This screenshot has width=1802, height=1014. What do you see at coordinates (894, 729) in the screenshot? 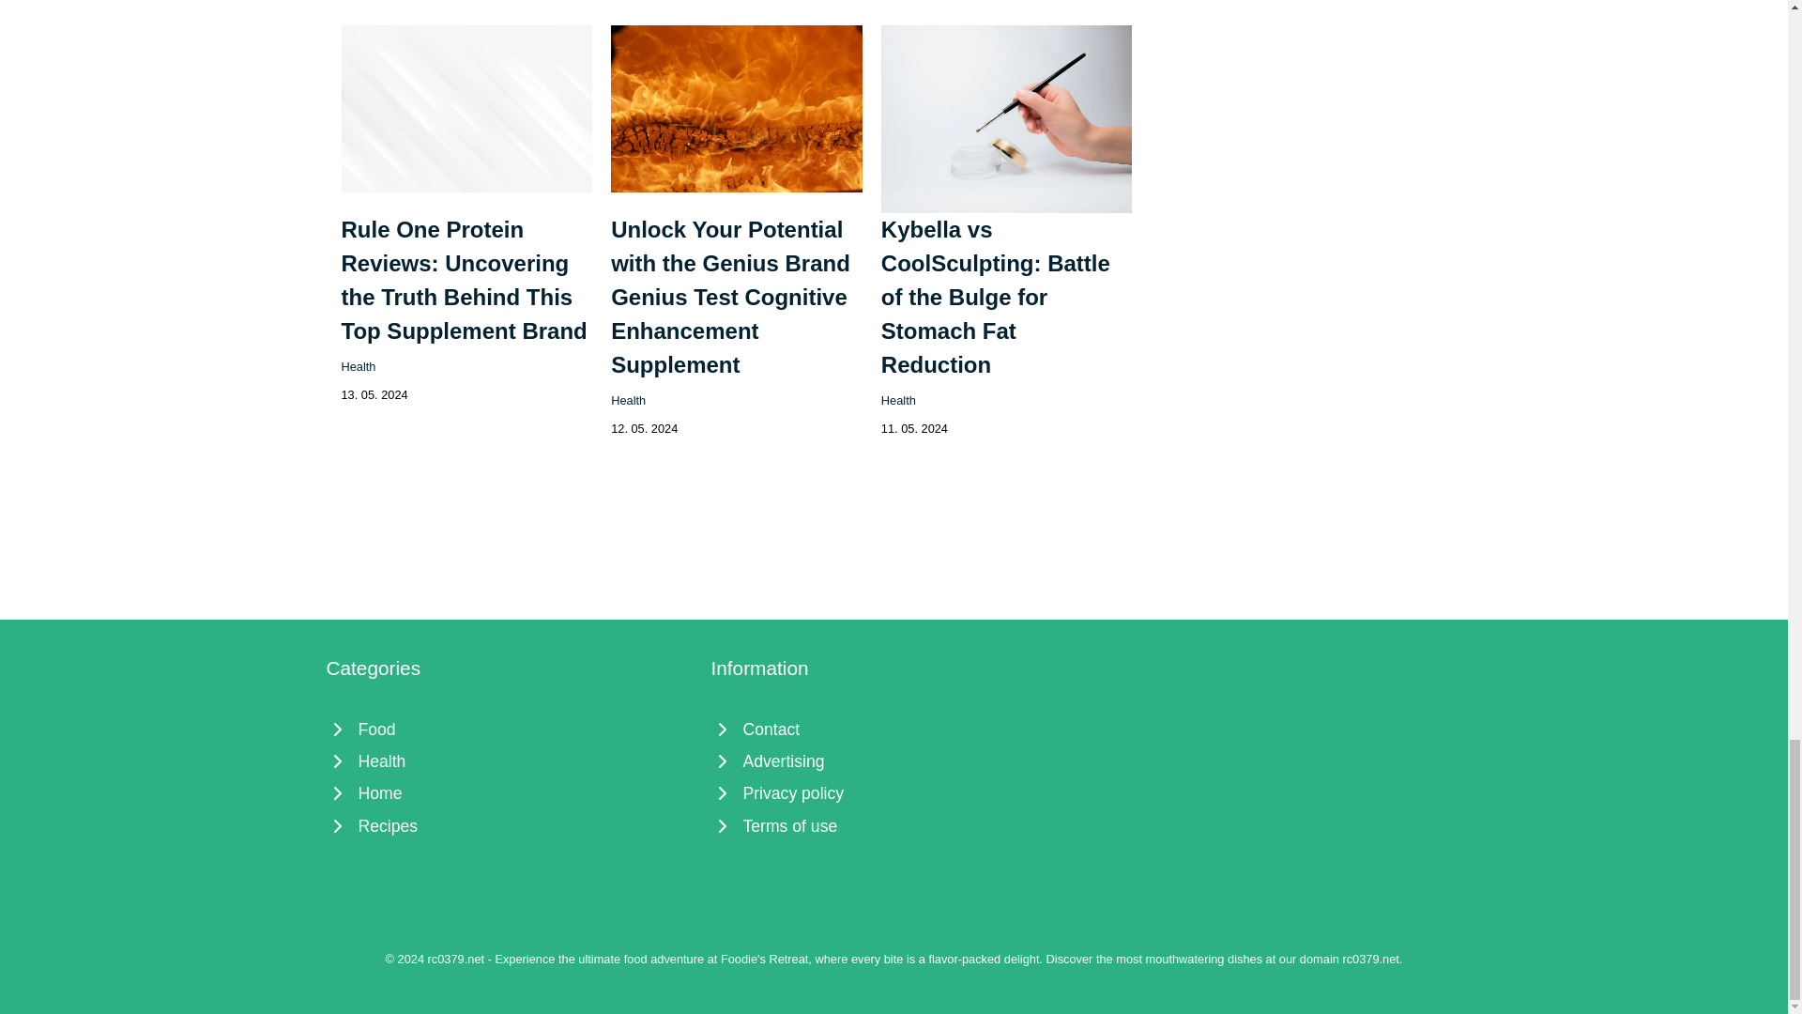
I see `Contact` at bounding box center [894, 729].